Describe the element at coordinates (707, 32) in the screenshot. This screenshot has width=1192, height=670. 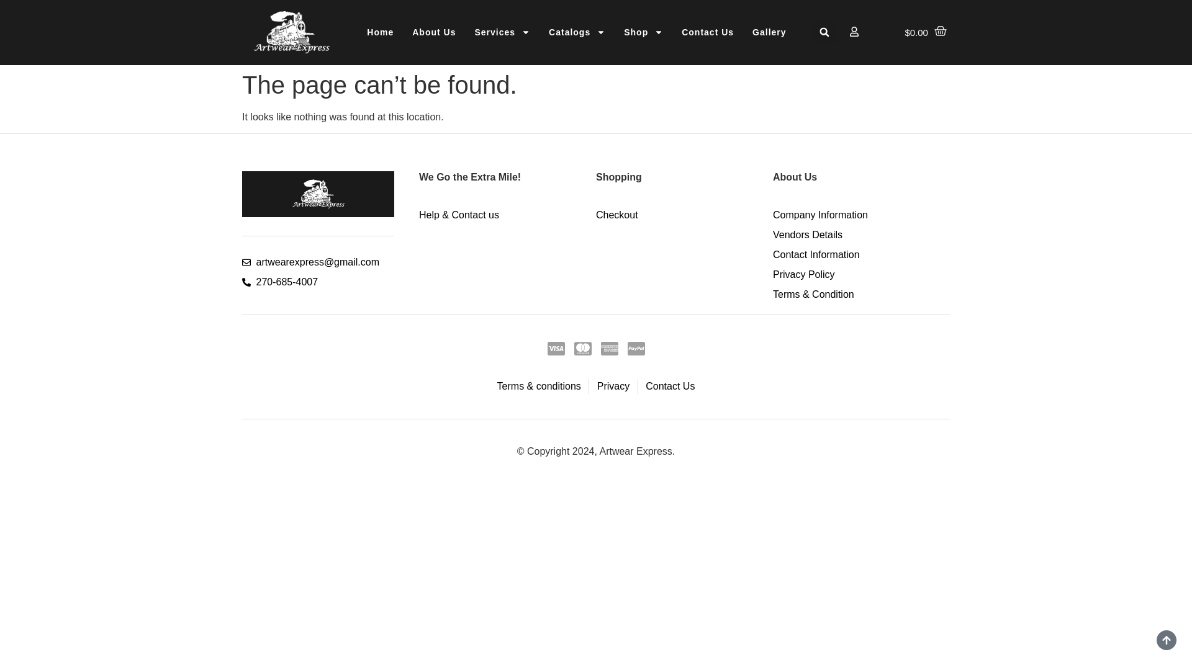
I see `Contact Us` at that location.